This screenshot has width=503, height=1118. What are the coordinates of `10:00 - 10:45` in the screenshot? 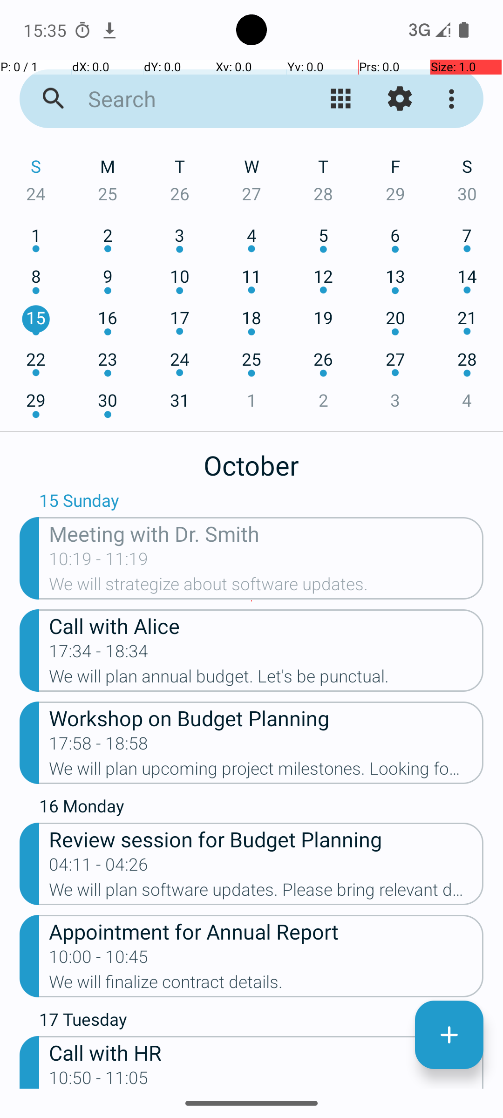 It's located at (99, 960).